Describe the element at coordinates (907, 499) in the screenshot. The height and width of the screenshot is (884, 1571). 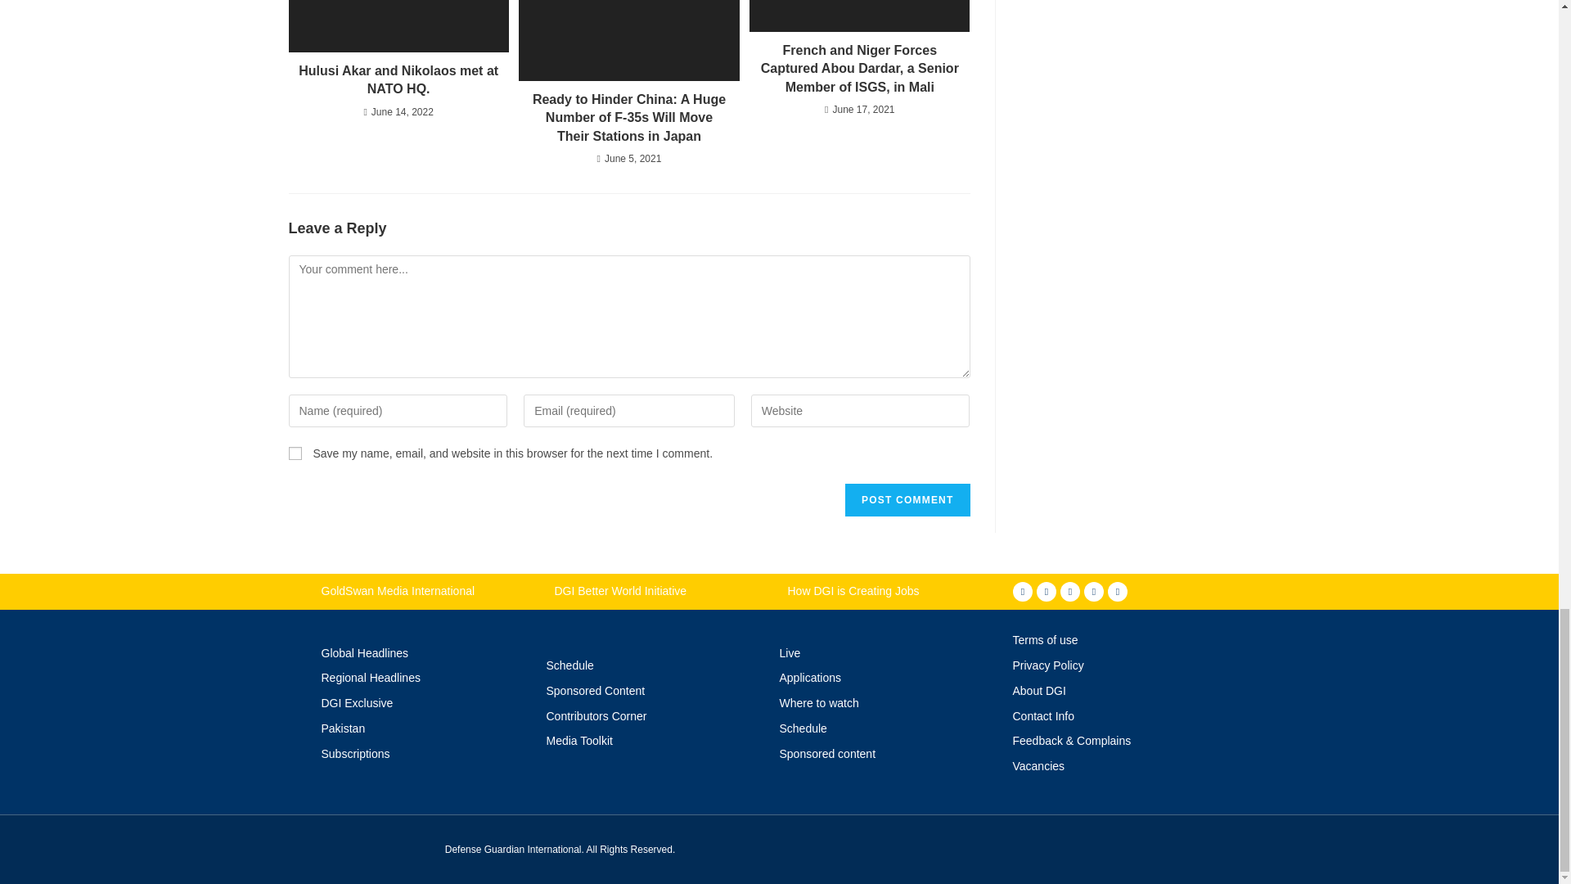
I see `Post Comment` at that location.